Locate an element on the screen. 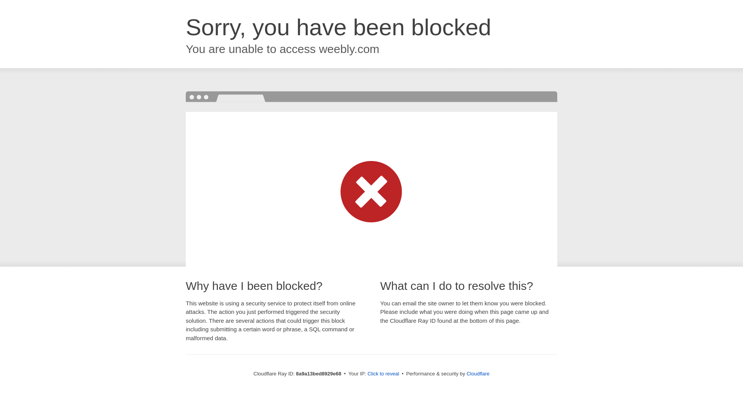 The height and width of the screenshot is (418, 743). Cloudflare is located at coordinates (478, 373).